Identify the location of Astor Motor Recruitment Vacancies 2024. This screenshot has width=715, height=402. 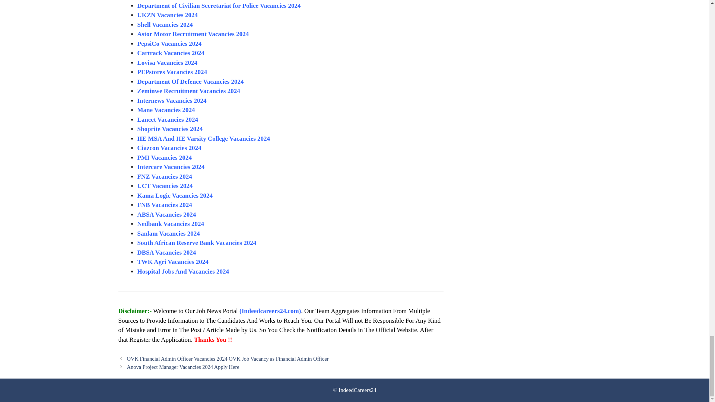
(193, 34).